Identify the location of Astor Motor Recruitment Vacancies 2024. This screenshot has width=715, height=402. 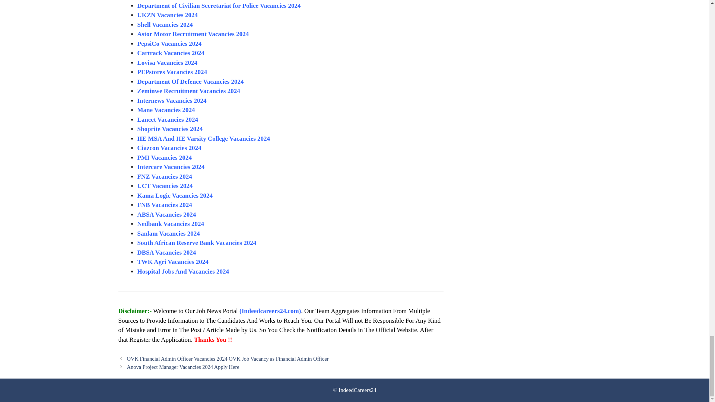
(193, 34).